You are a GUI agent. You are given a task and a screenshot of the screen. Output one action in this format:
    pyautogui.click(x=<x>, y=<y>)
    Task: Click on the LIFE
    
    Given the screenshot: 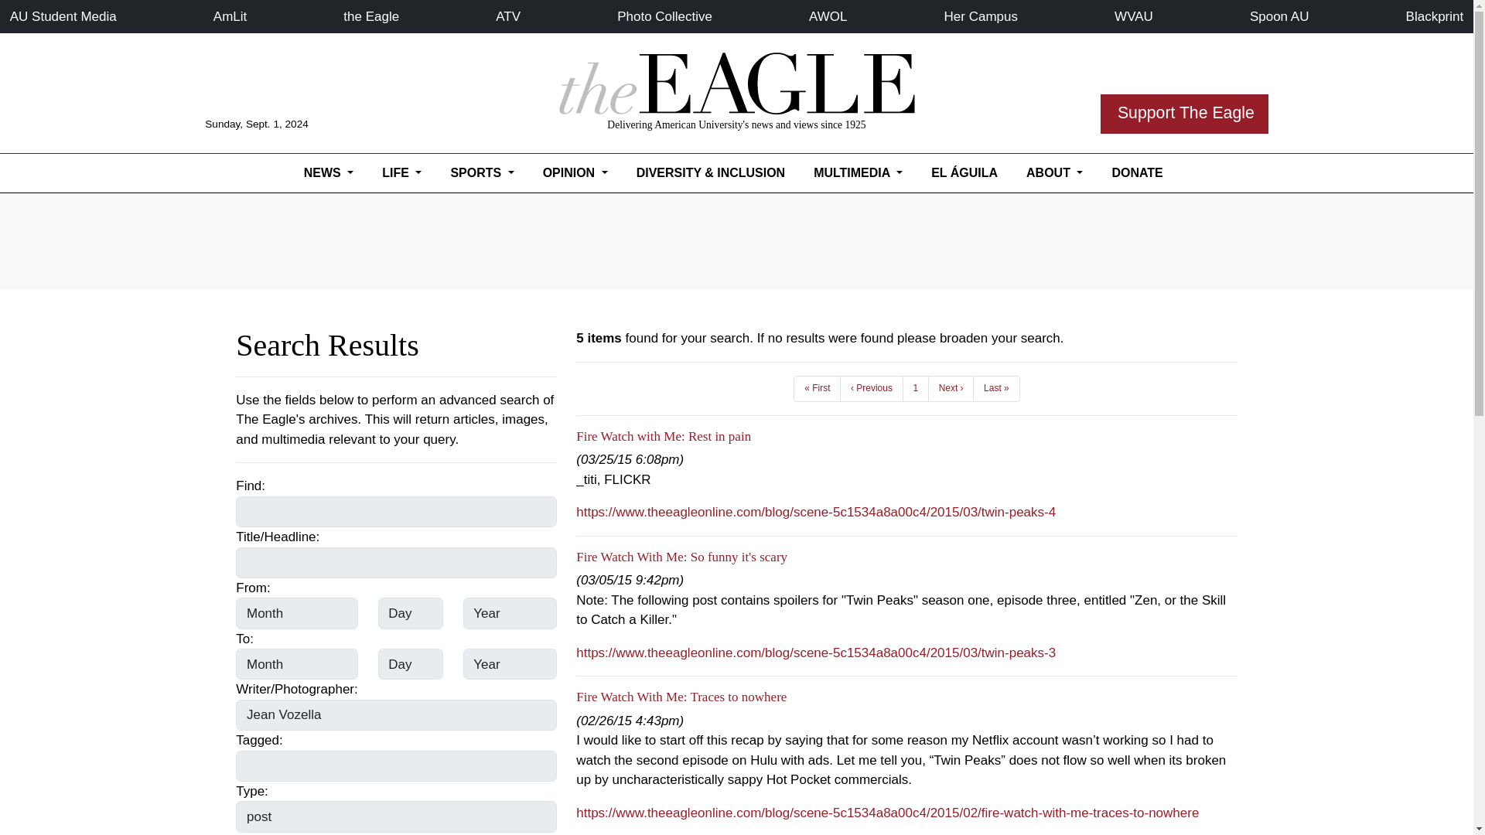 What is the action you would take?
    pyautogui.click(x=402, y=173)
    